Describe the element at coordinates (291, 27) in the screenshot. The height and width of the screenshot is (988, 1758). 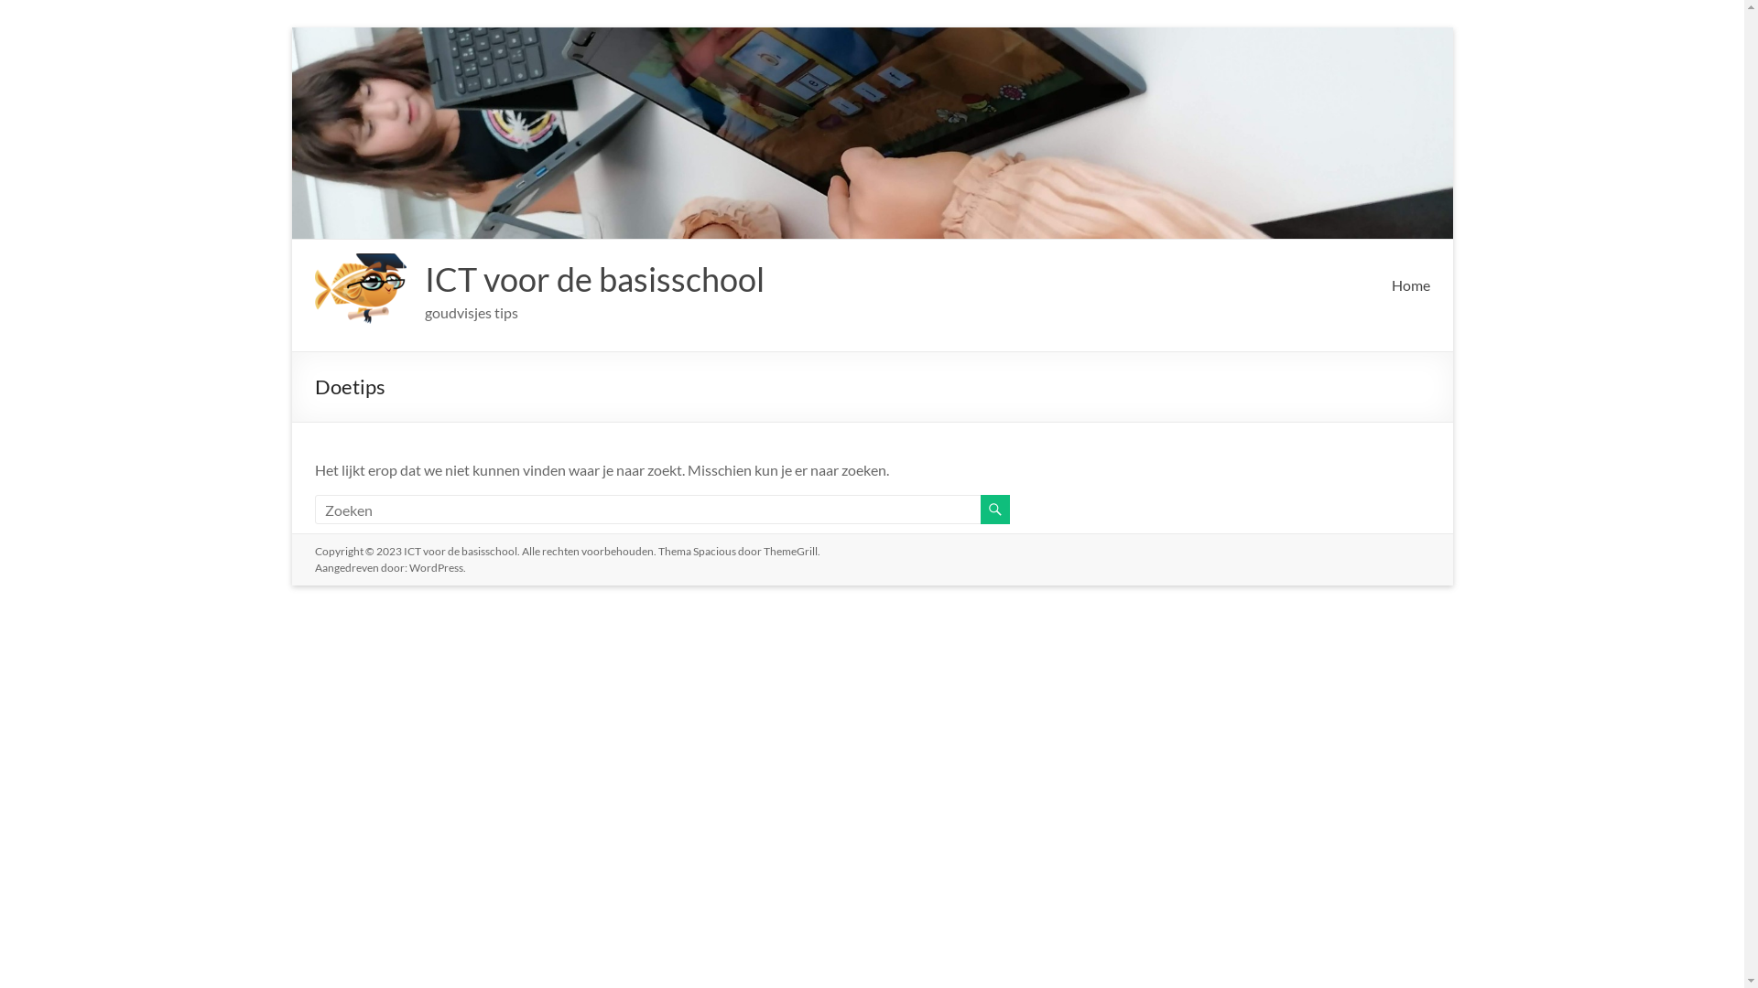
I see `Ga naar inhoud` at that location.